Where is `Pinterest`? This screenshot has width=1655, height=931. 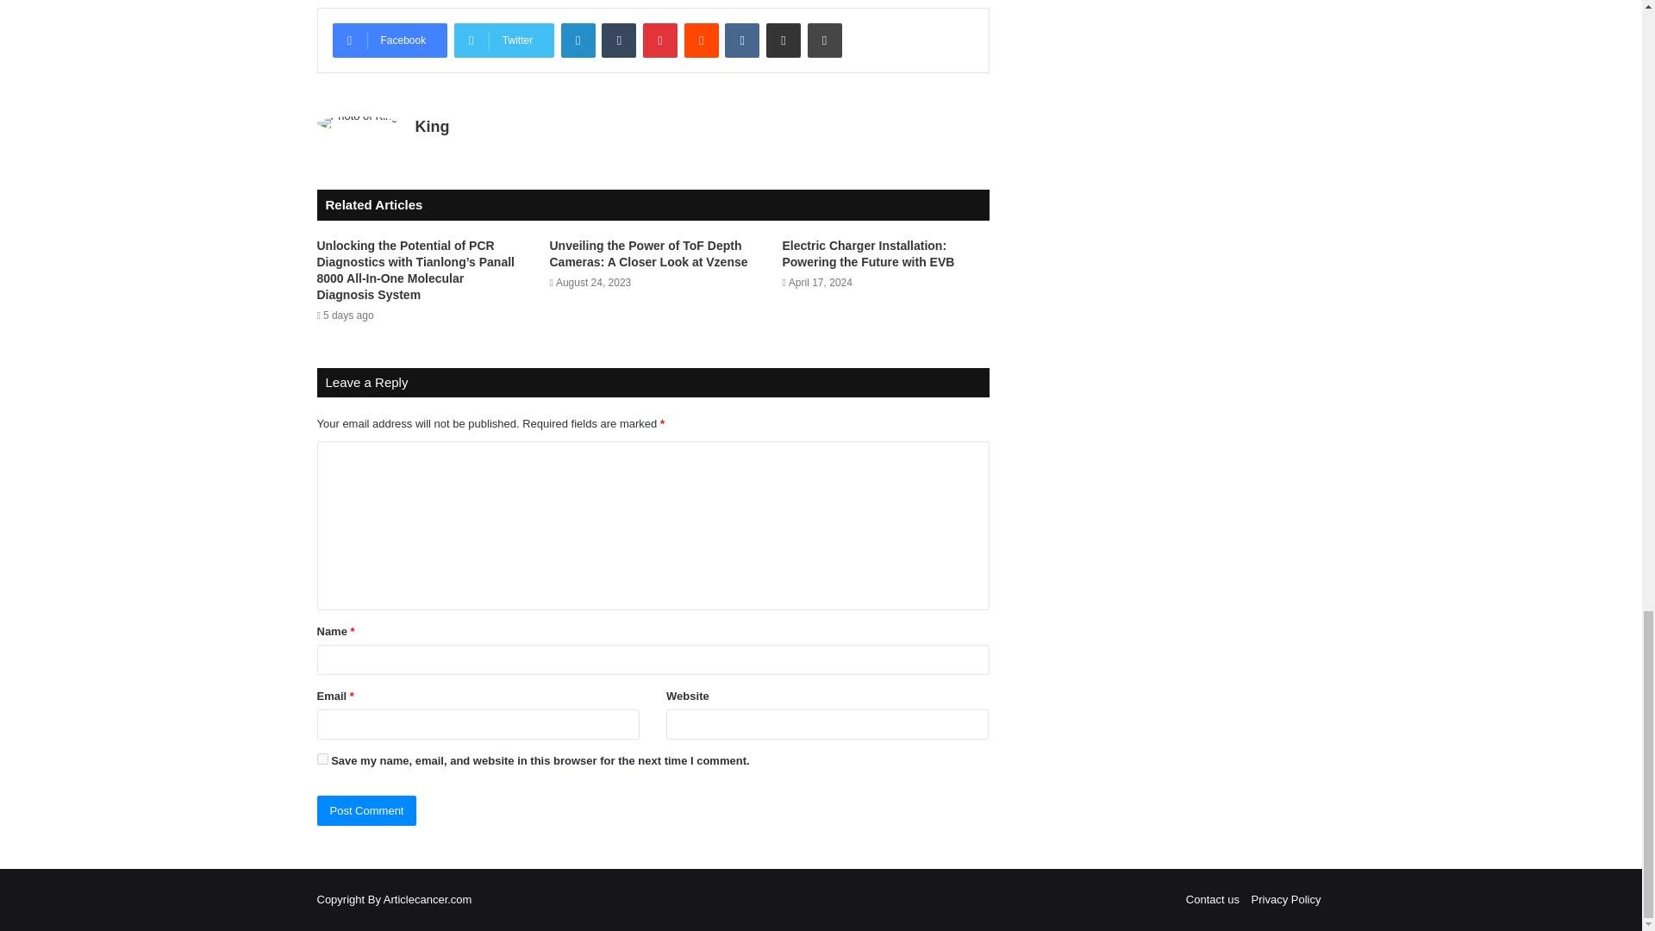 Pinterest is located at coordinates (660, 40).